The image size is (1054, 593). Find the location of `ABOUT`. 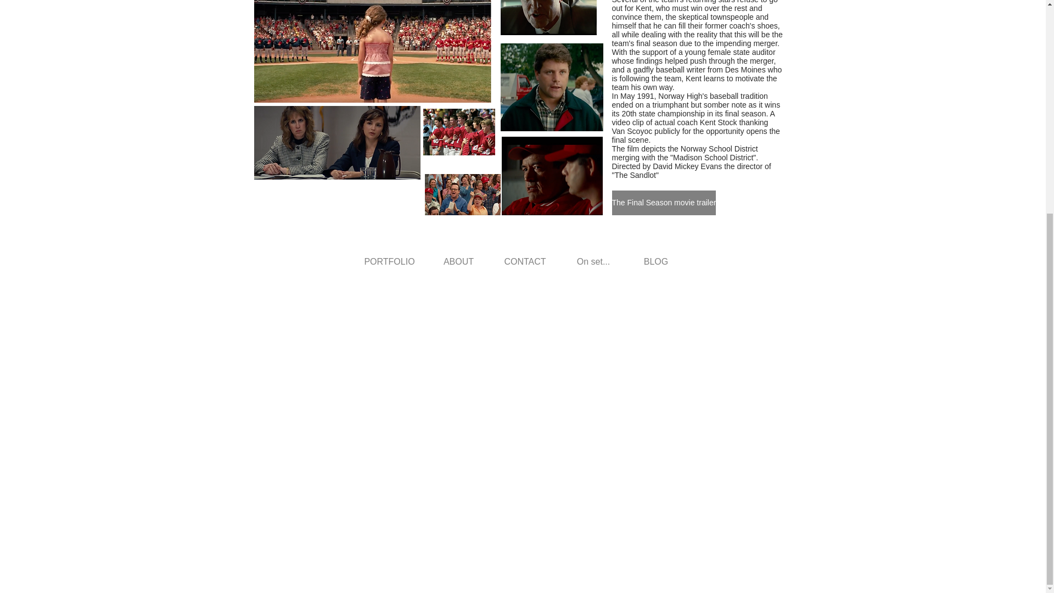

ABOUT is located at coordinates (458, 262).